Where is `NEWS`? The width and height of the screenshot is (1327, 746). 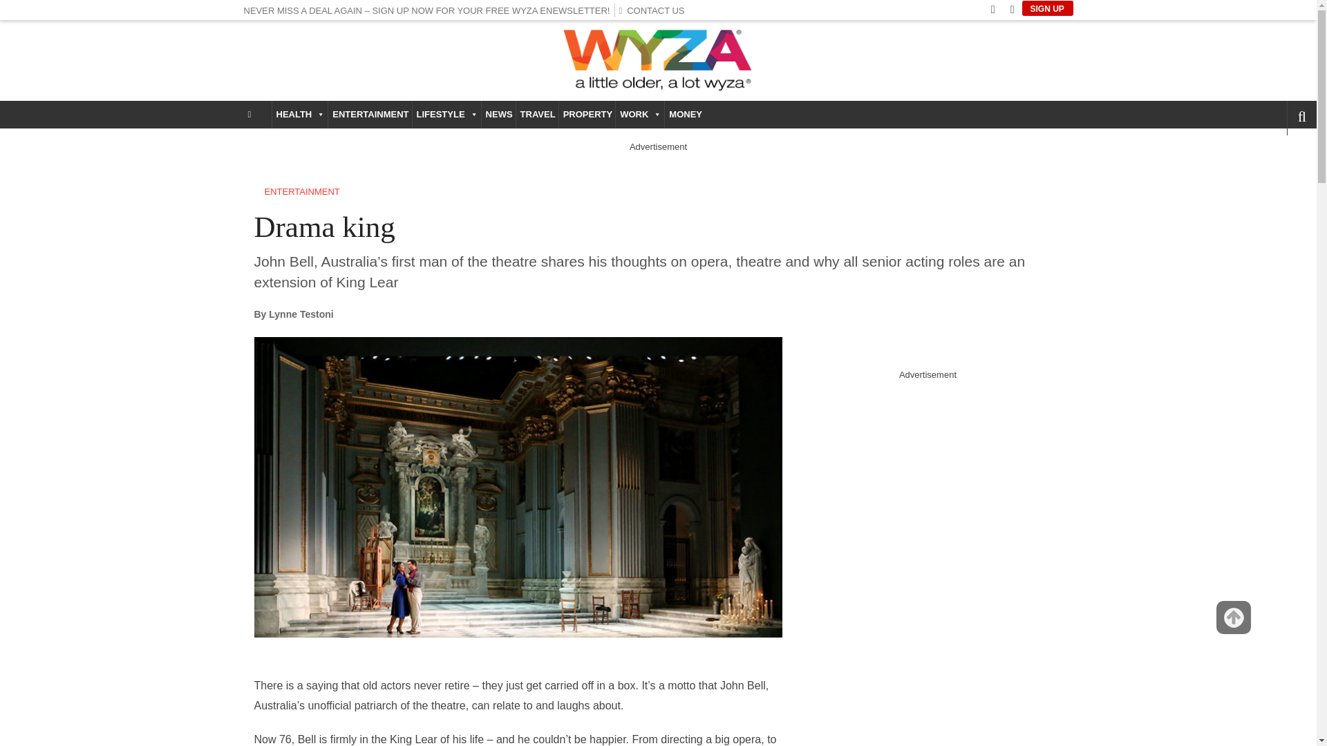 NEWS is located at coordinates (498, 114).